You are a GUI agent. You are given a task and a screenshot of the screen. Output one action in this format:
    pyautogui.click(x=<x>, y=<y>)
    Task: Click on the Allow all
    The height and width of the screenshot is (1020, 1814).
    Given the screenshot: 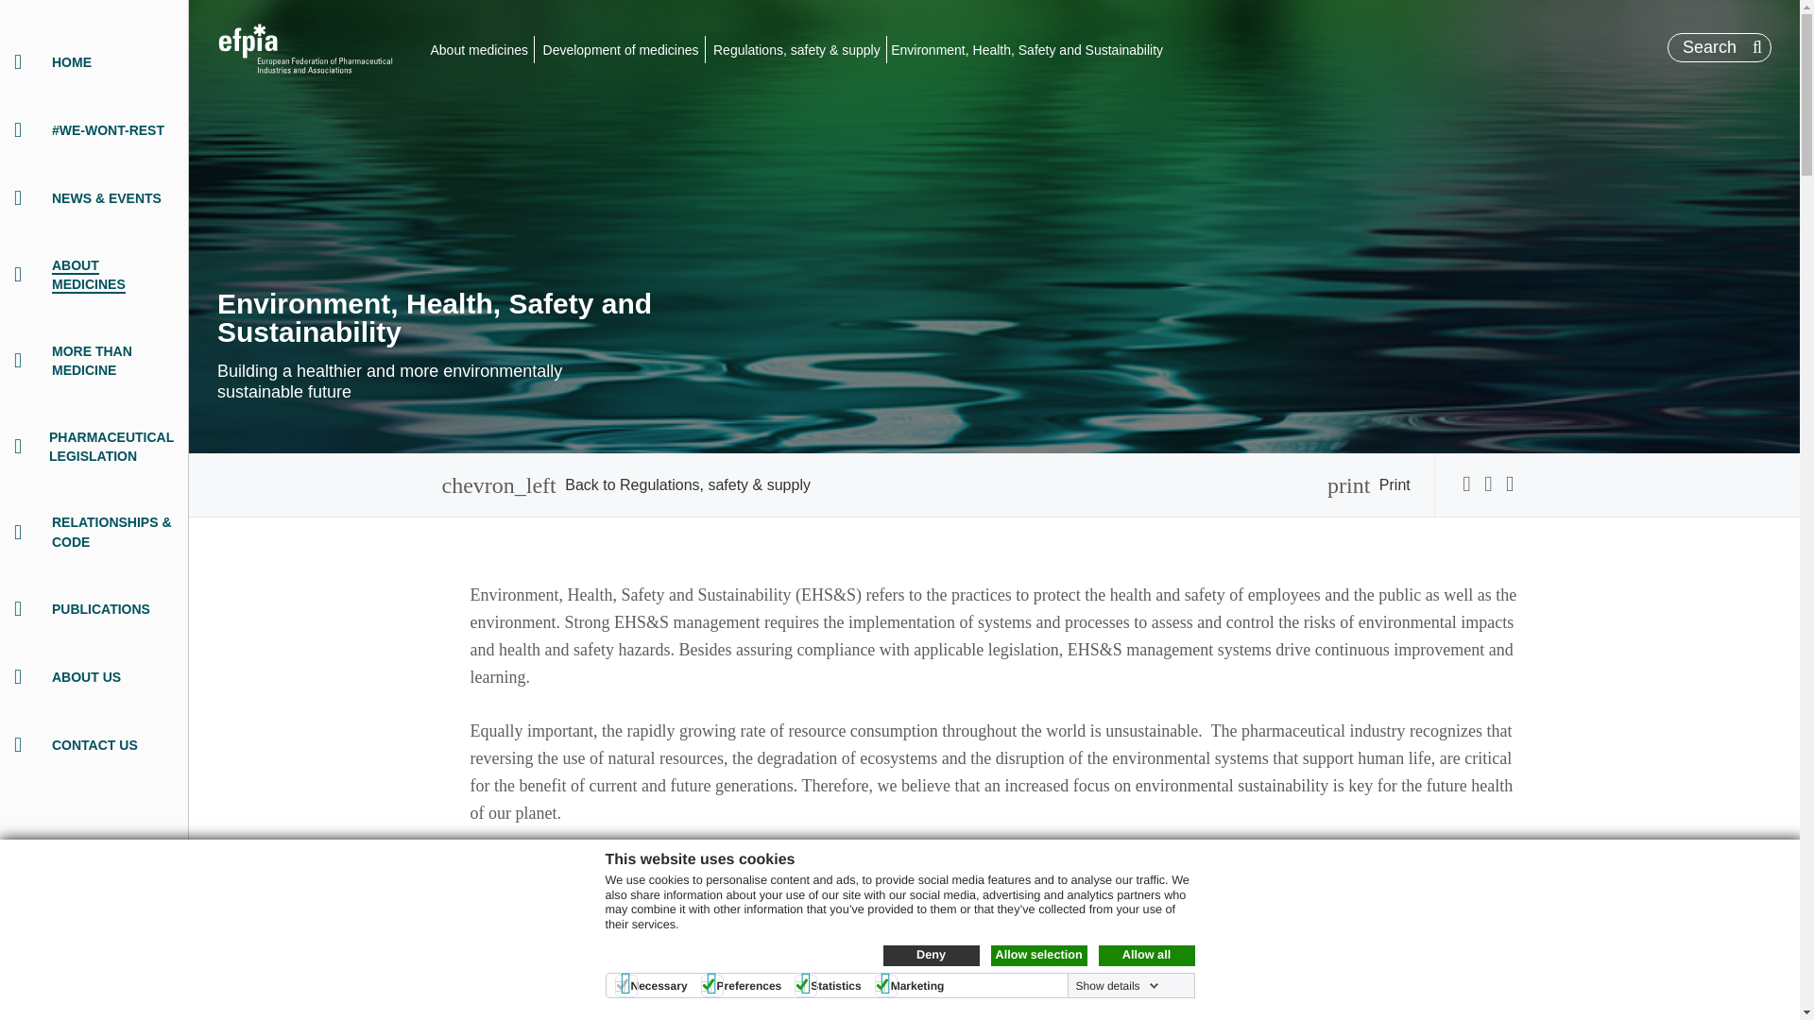 What is the action you would take?
    pyautogui.click(x=1145, y=956)
    